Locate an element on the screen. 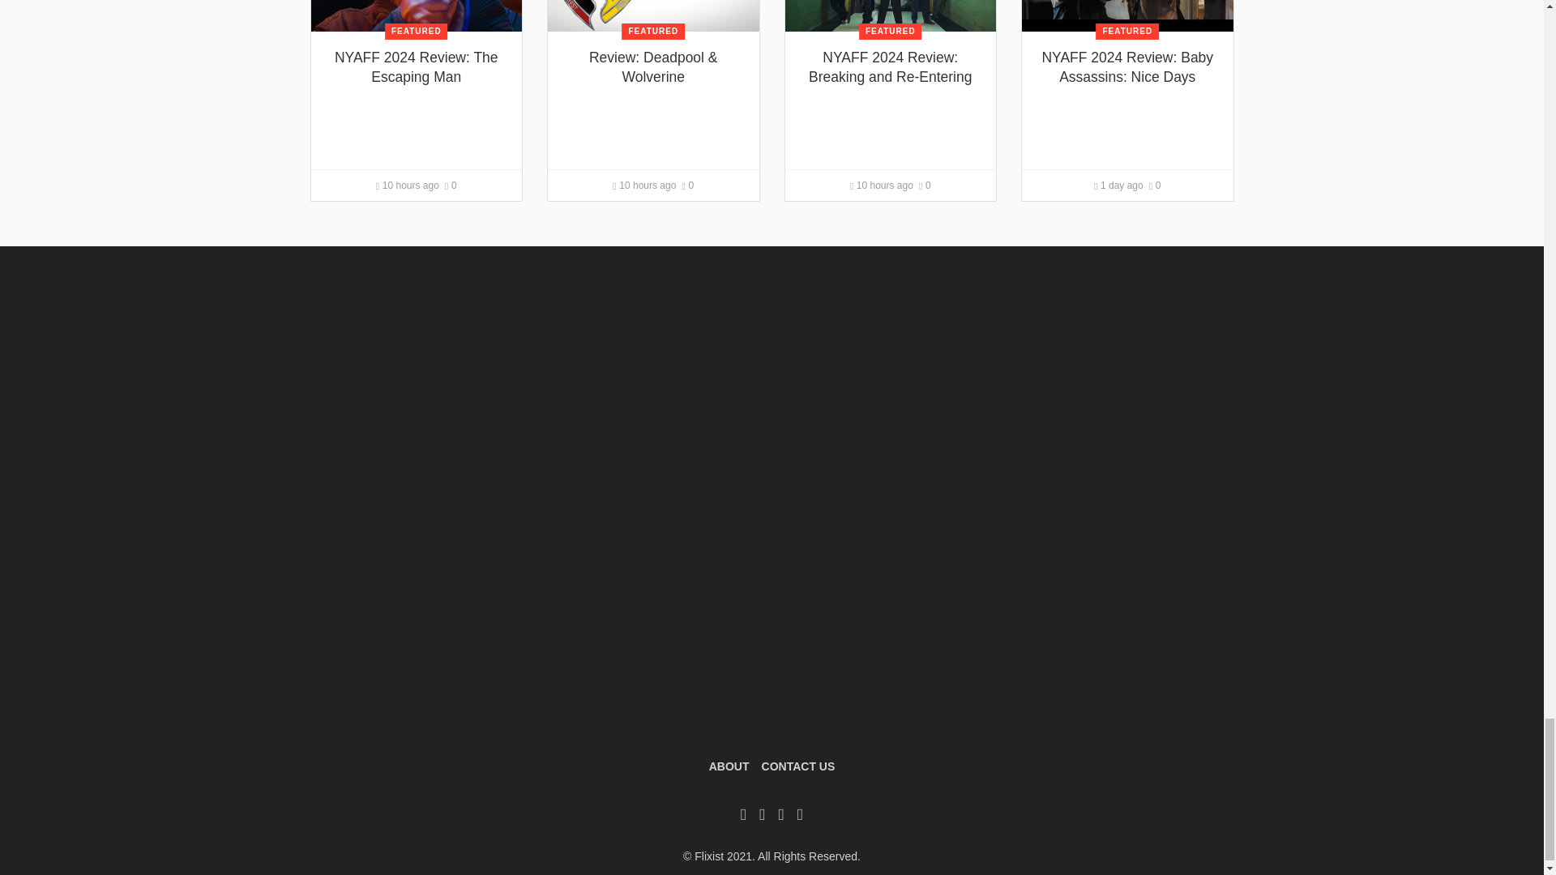  July 26, 2024 at 12:00 pm is located at coordinates (407, 186).